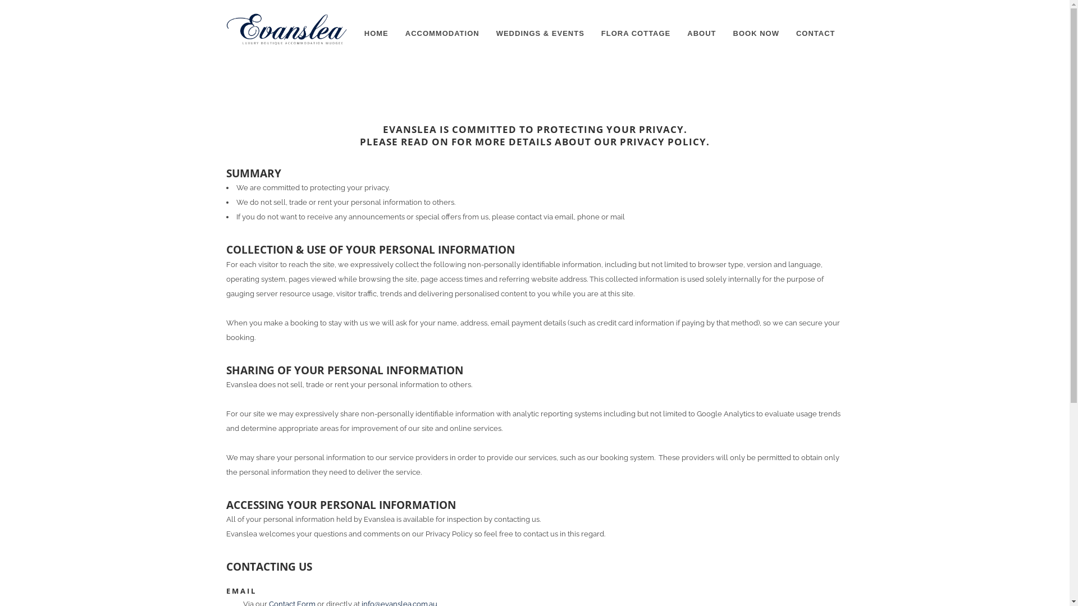  I want to click on BOOK NOW, so click(756, 34).